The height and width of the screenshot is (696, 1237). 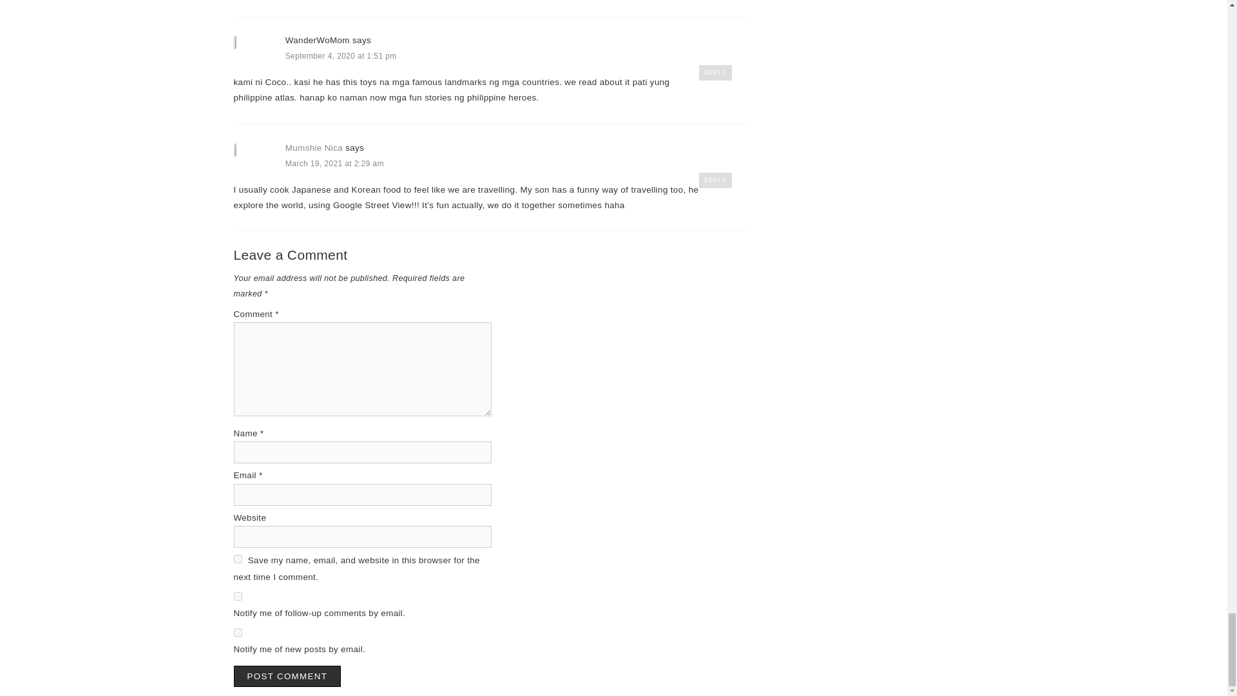 I want to click on subscribe, so click(x=237, y=633).